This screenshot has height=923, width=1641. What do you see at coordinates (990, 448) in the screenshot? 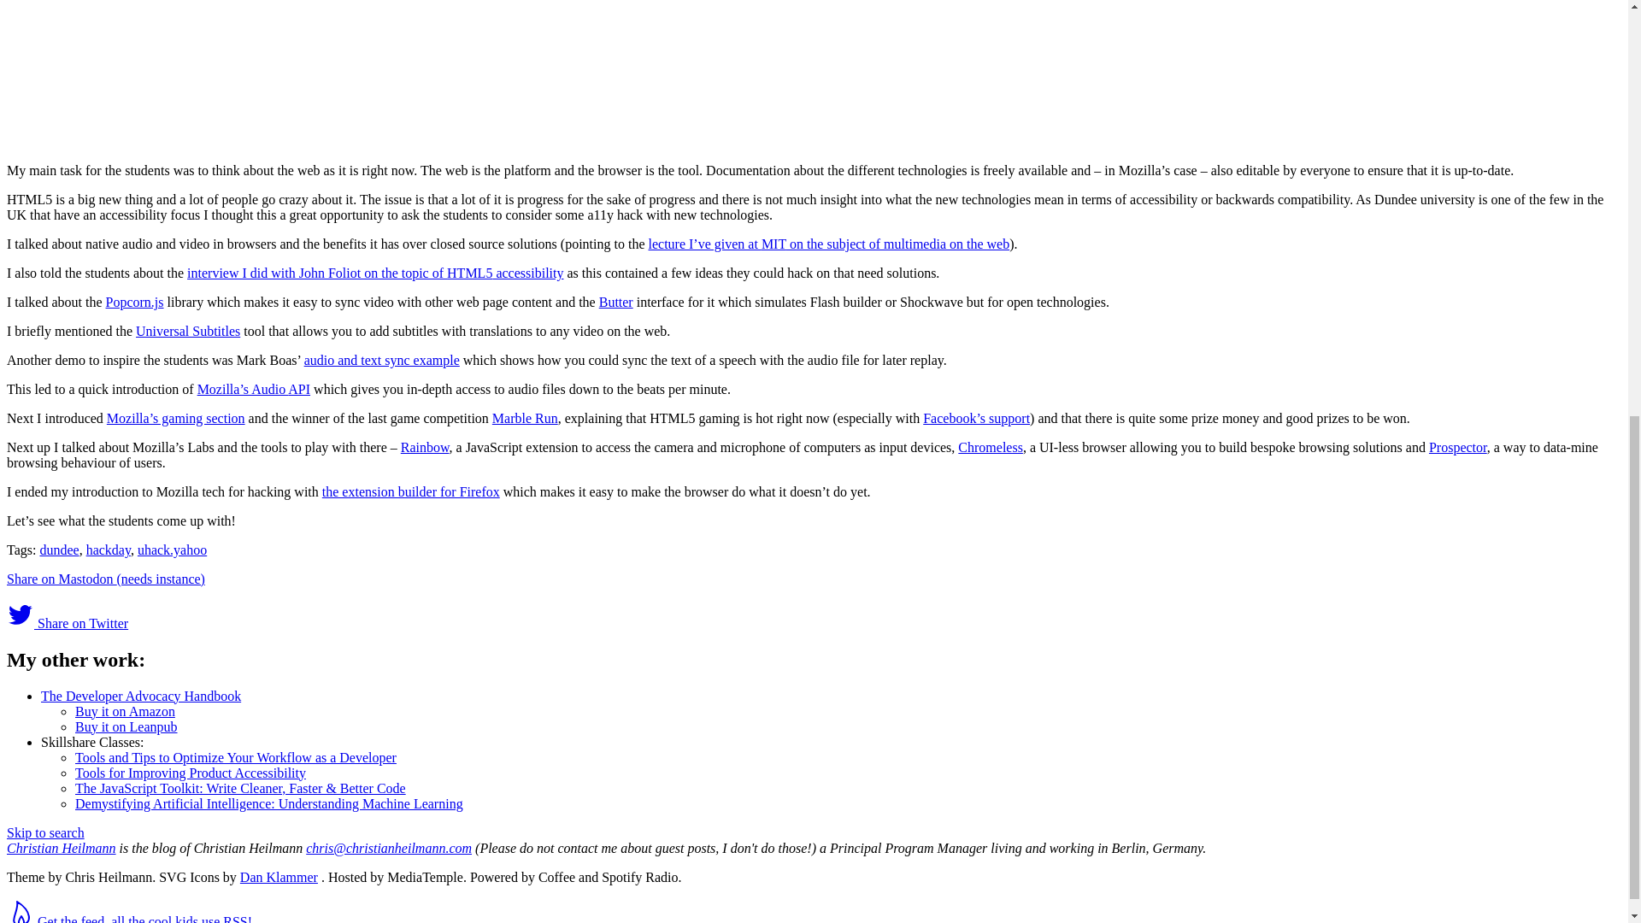
I see `Chromeless` at bounding box center [990, 448].